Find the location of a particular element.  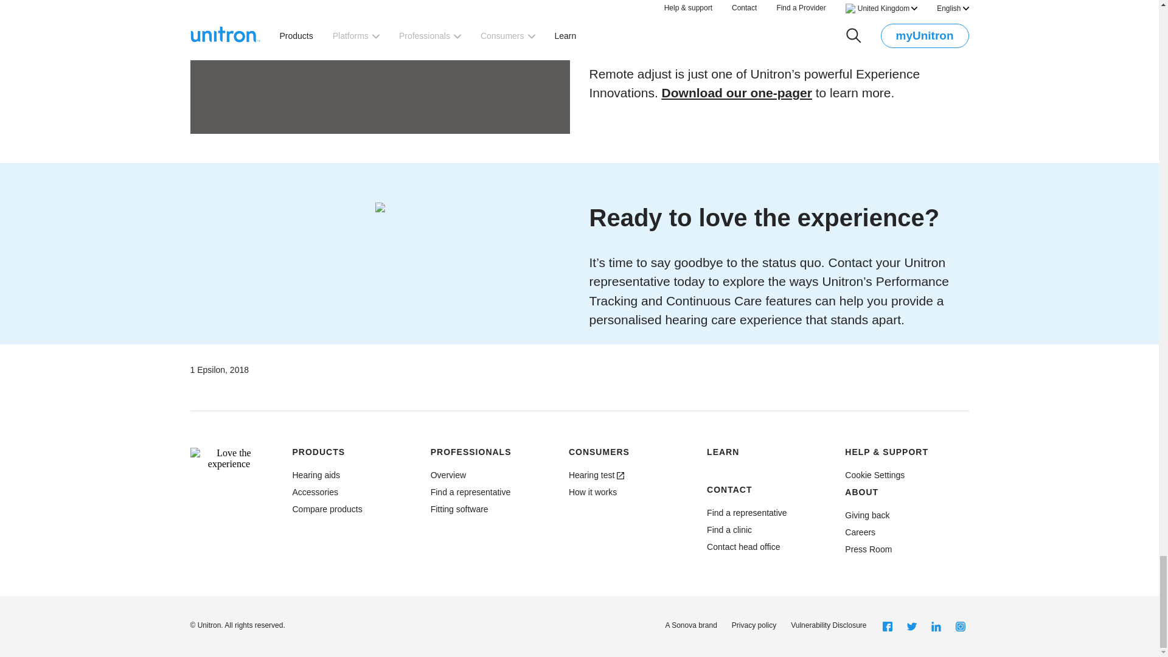

Download our one-pager is located at coordinates (737, 92).